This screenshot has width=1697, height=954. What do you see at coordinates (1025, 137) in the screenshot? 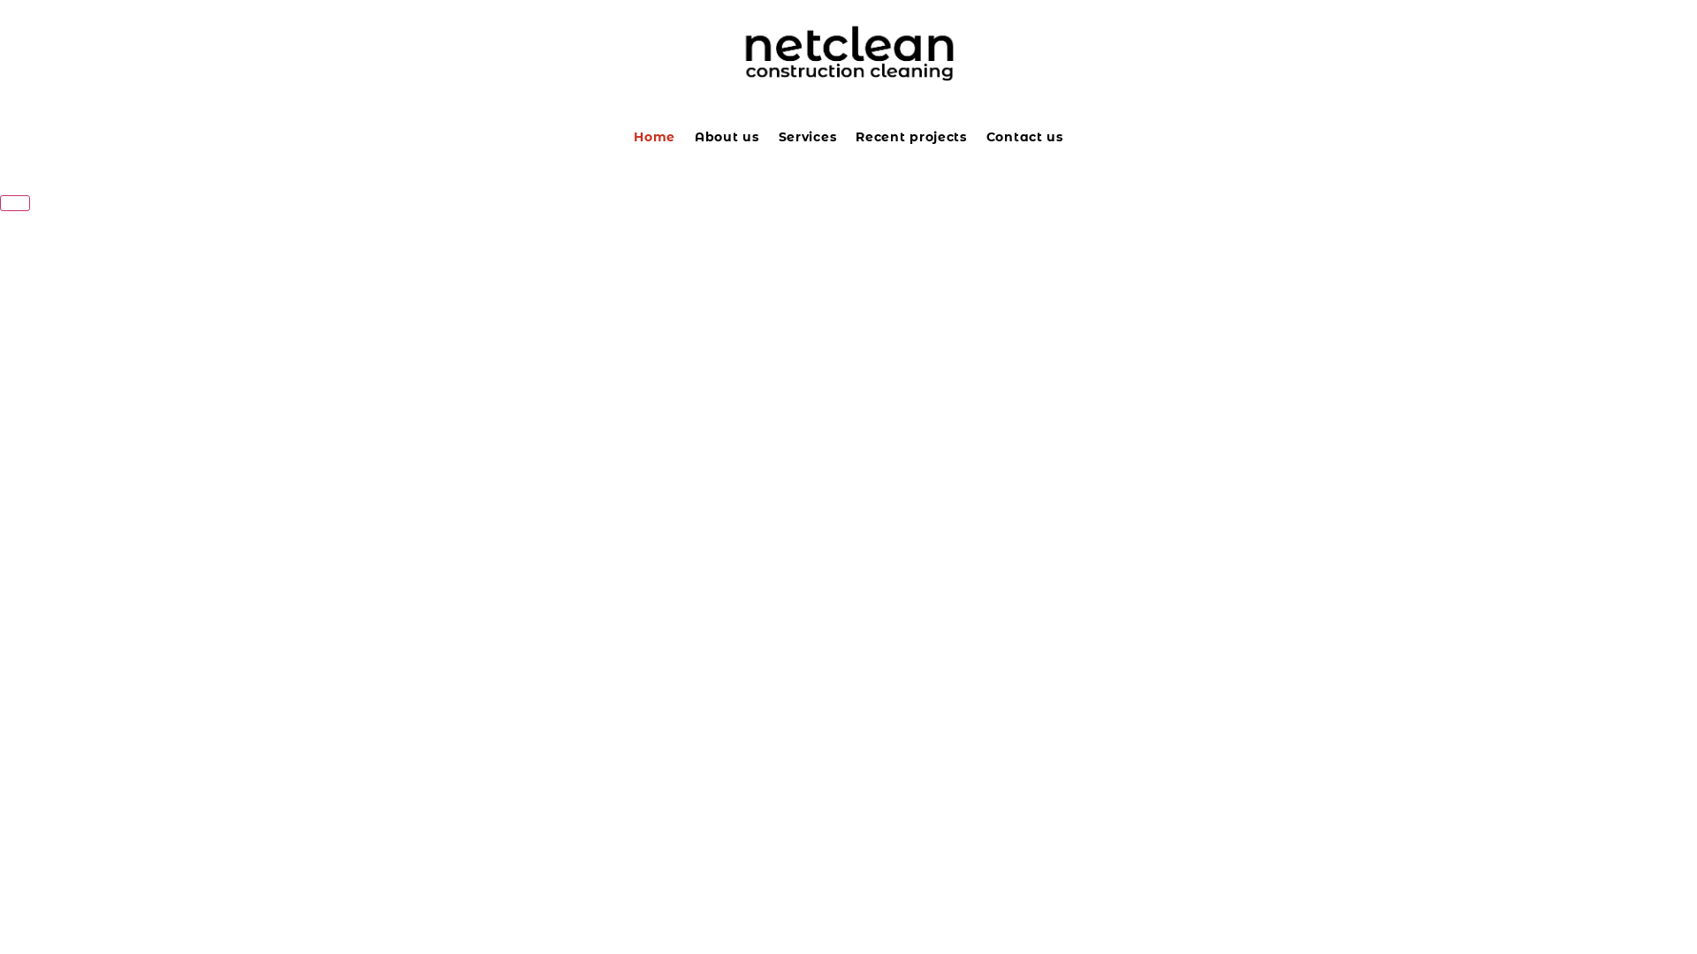
I see `Contact us` at bounding box center [1025, 137].